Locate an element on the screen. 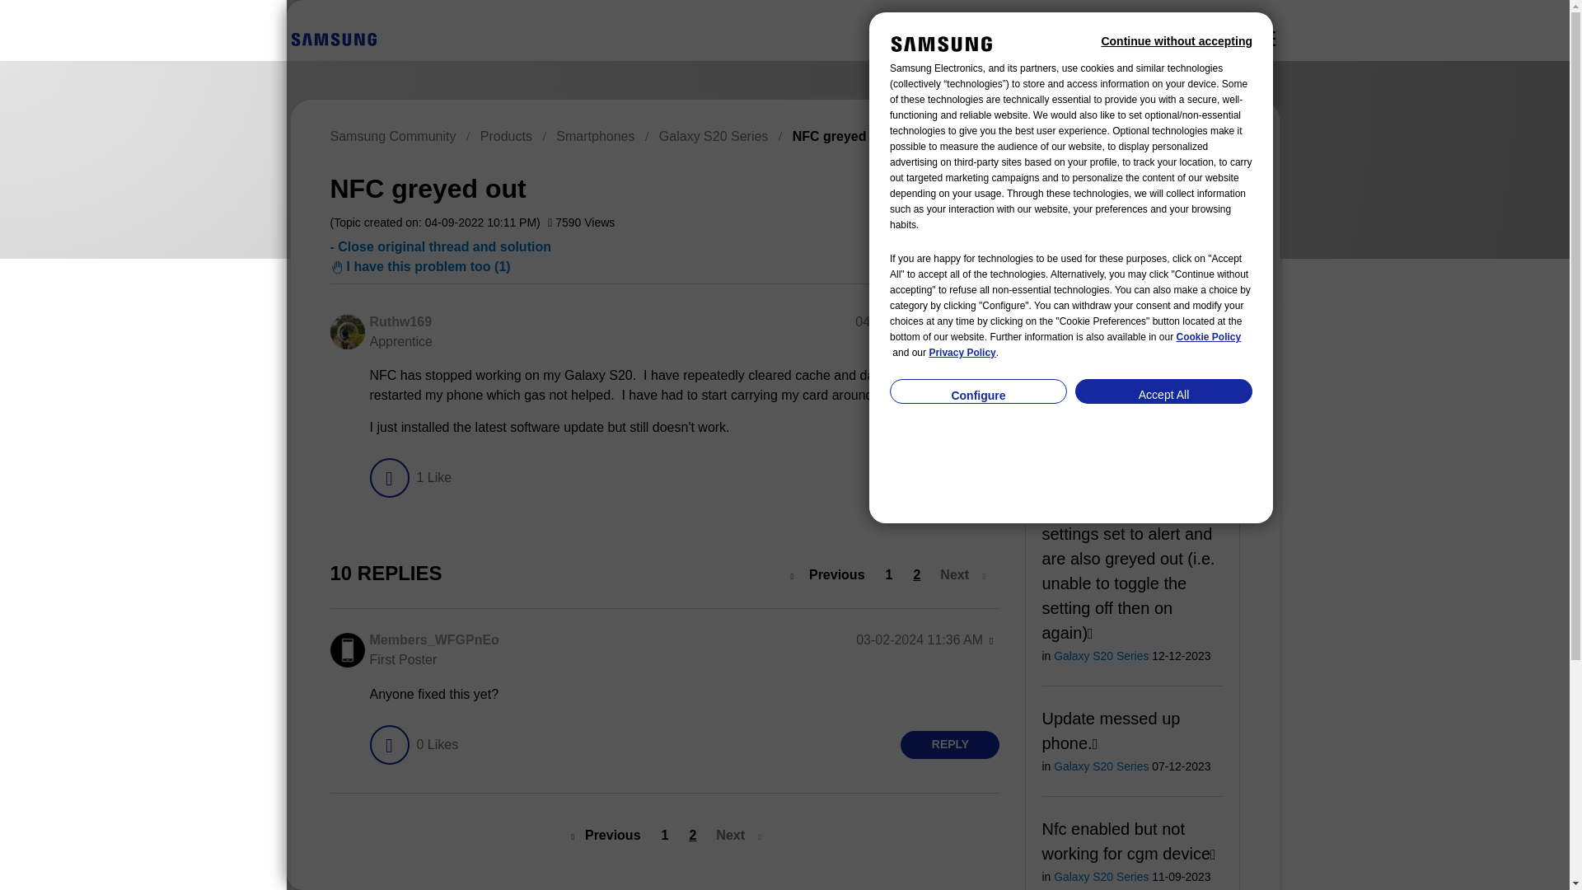  Ruthw169 is located at coordinates (400, 321).